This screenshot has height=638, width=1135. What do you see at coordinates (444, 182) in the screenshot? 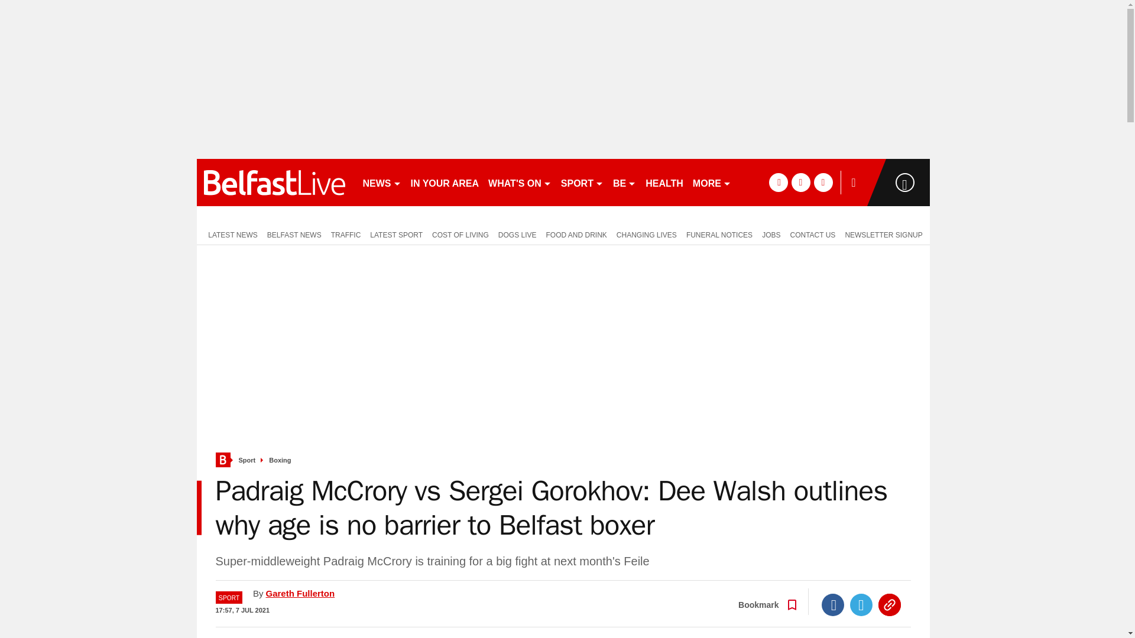
I see `IN YOUR AREA` at bounding box center [444, 182].